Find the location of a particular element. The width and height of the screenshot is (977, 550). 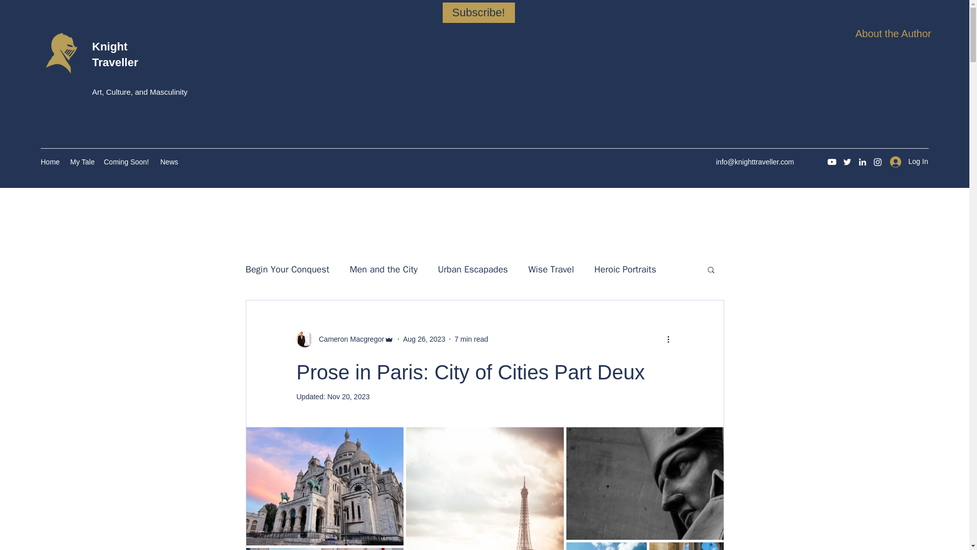

Home is located at coordinates (50, 162).